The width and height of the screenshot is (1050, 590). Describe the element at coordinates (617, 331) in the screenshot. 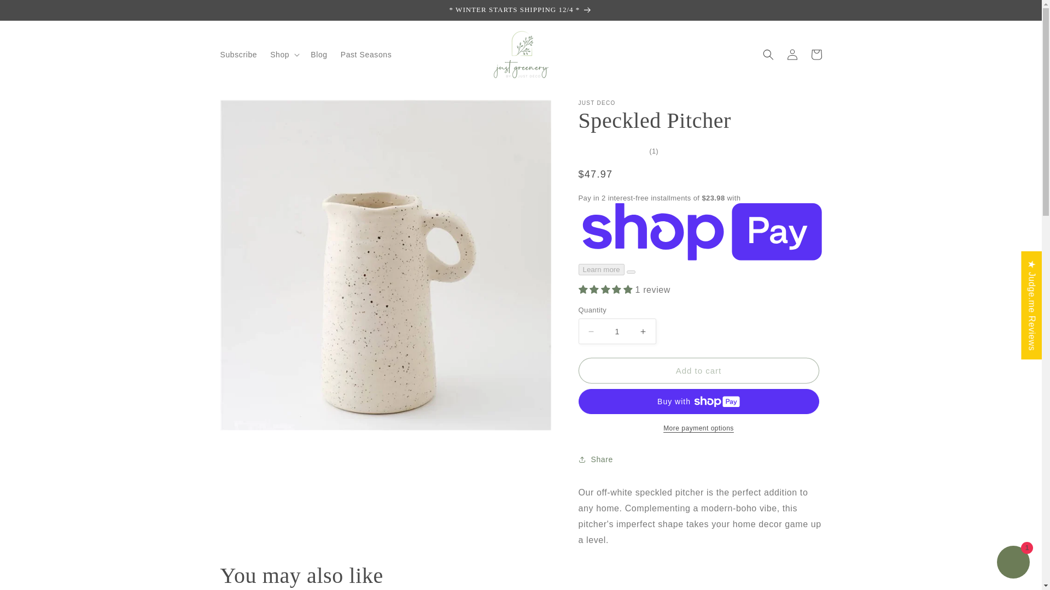

I see `1` at that location.